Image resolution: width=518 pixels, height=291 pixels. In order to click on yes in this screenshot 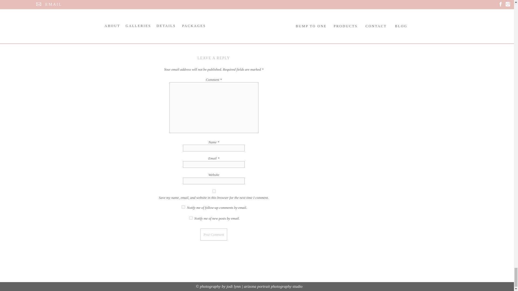, I will do `click(214, 191)`.